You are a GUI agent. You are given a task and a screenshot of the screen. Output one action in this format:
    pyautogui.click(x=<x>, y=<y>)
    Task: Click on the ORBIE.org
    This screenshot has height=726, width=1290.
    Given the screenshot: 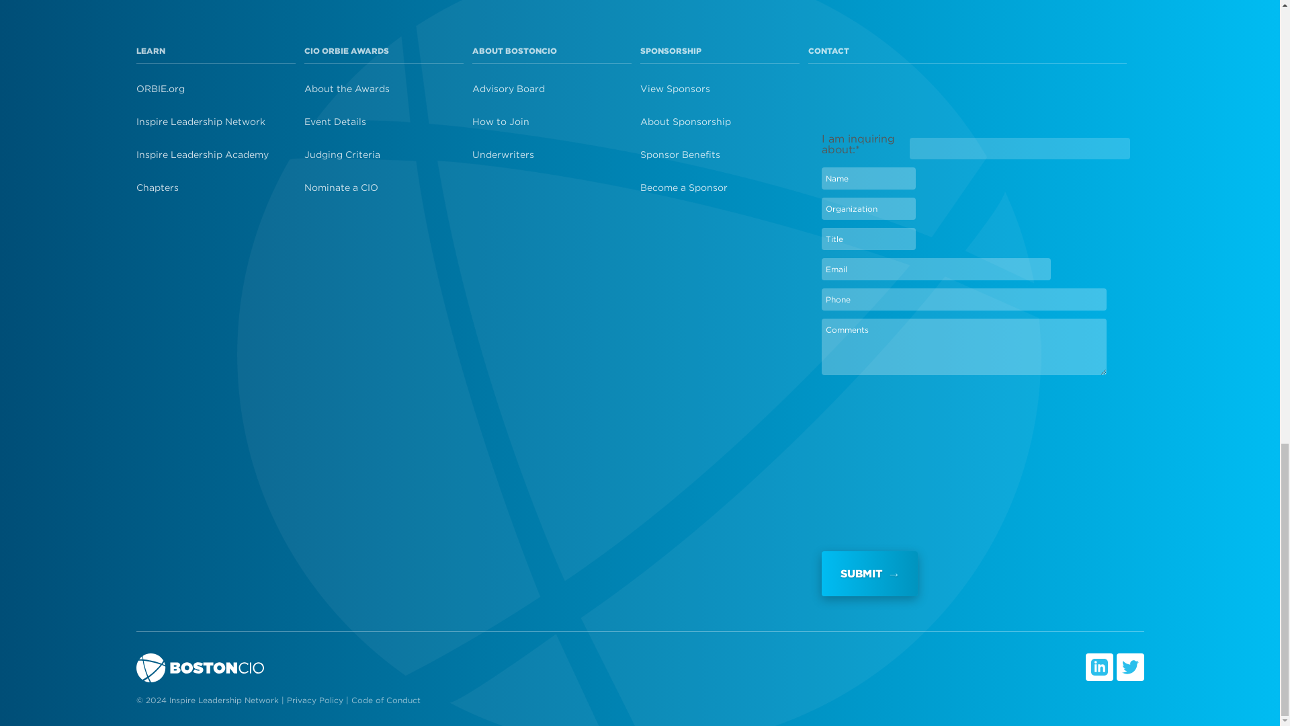 What is the action you would take?
    pyautogui.click(x=219, y=87)
    